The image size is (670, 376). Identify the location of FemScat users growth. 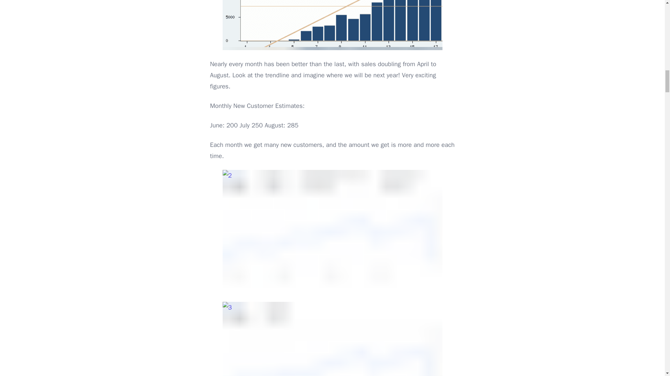
(332, 232).